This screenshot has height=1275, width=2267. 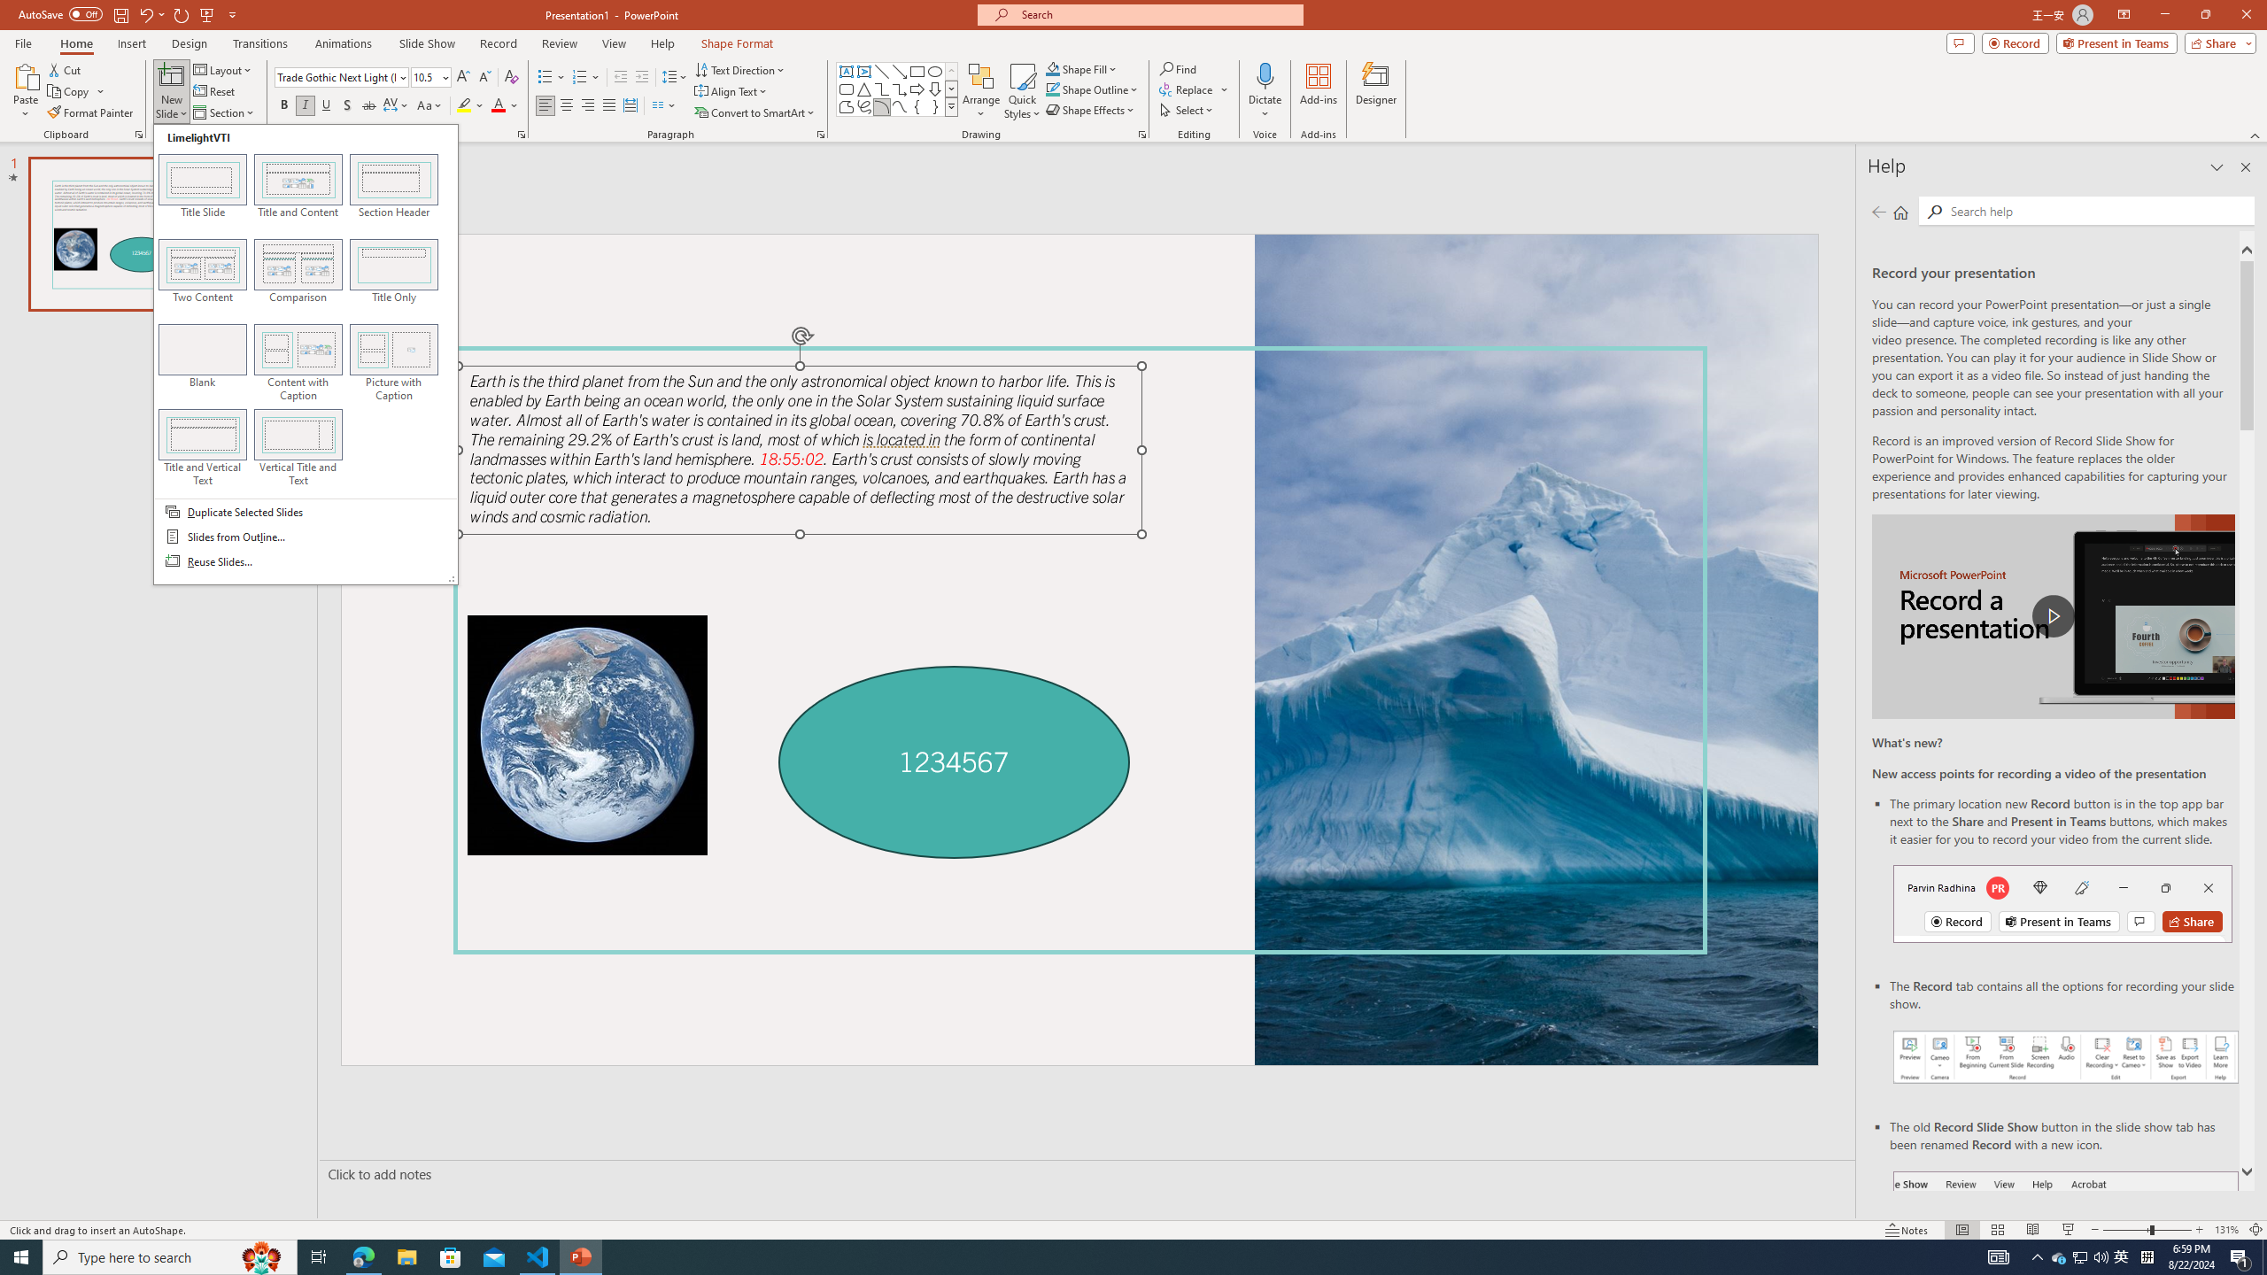 I want to click on Shape Effects, so click(x=1091, y=110).